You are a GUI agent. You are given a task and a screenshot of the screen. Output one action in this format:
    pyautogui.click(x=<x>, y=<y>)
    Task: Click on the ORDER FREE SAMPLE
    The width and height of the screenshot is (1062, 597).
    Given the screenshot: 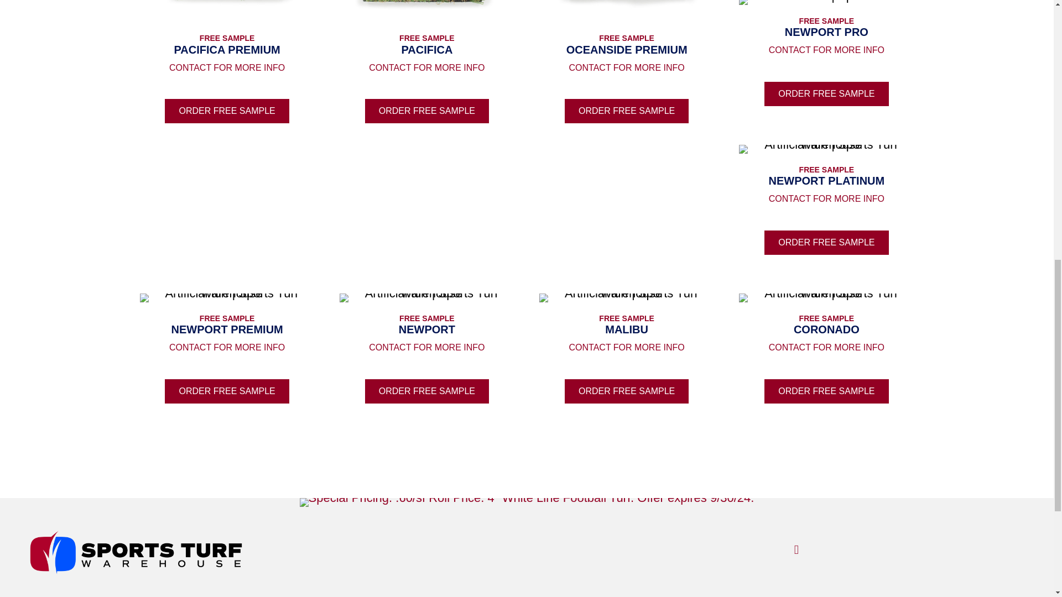 What is the action you would take?
    pyautogui.click(x=227, y=111)
    